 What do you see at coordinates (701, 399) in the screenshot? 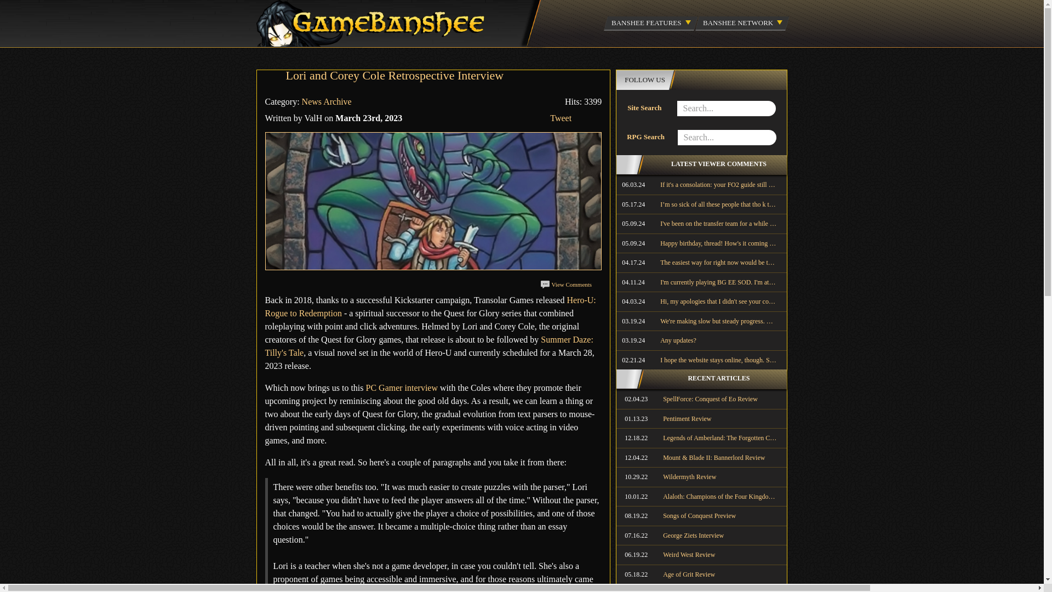
I see `SpellForce: Conquest of Eo Review` at bounding box center [701, 399].